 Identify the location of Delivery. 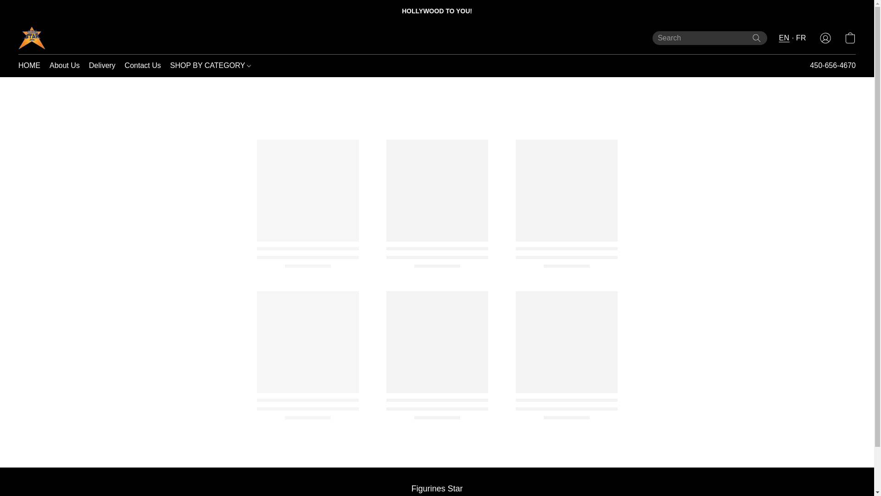
(102, 66).